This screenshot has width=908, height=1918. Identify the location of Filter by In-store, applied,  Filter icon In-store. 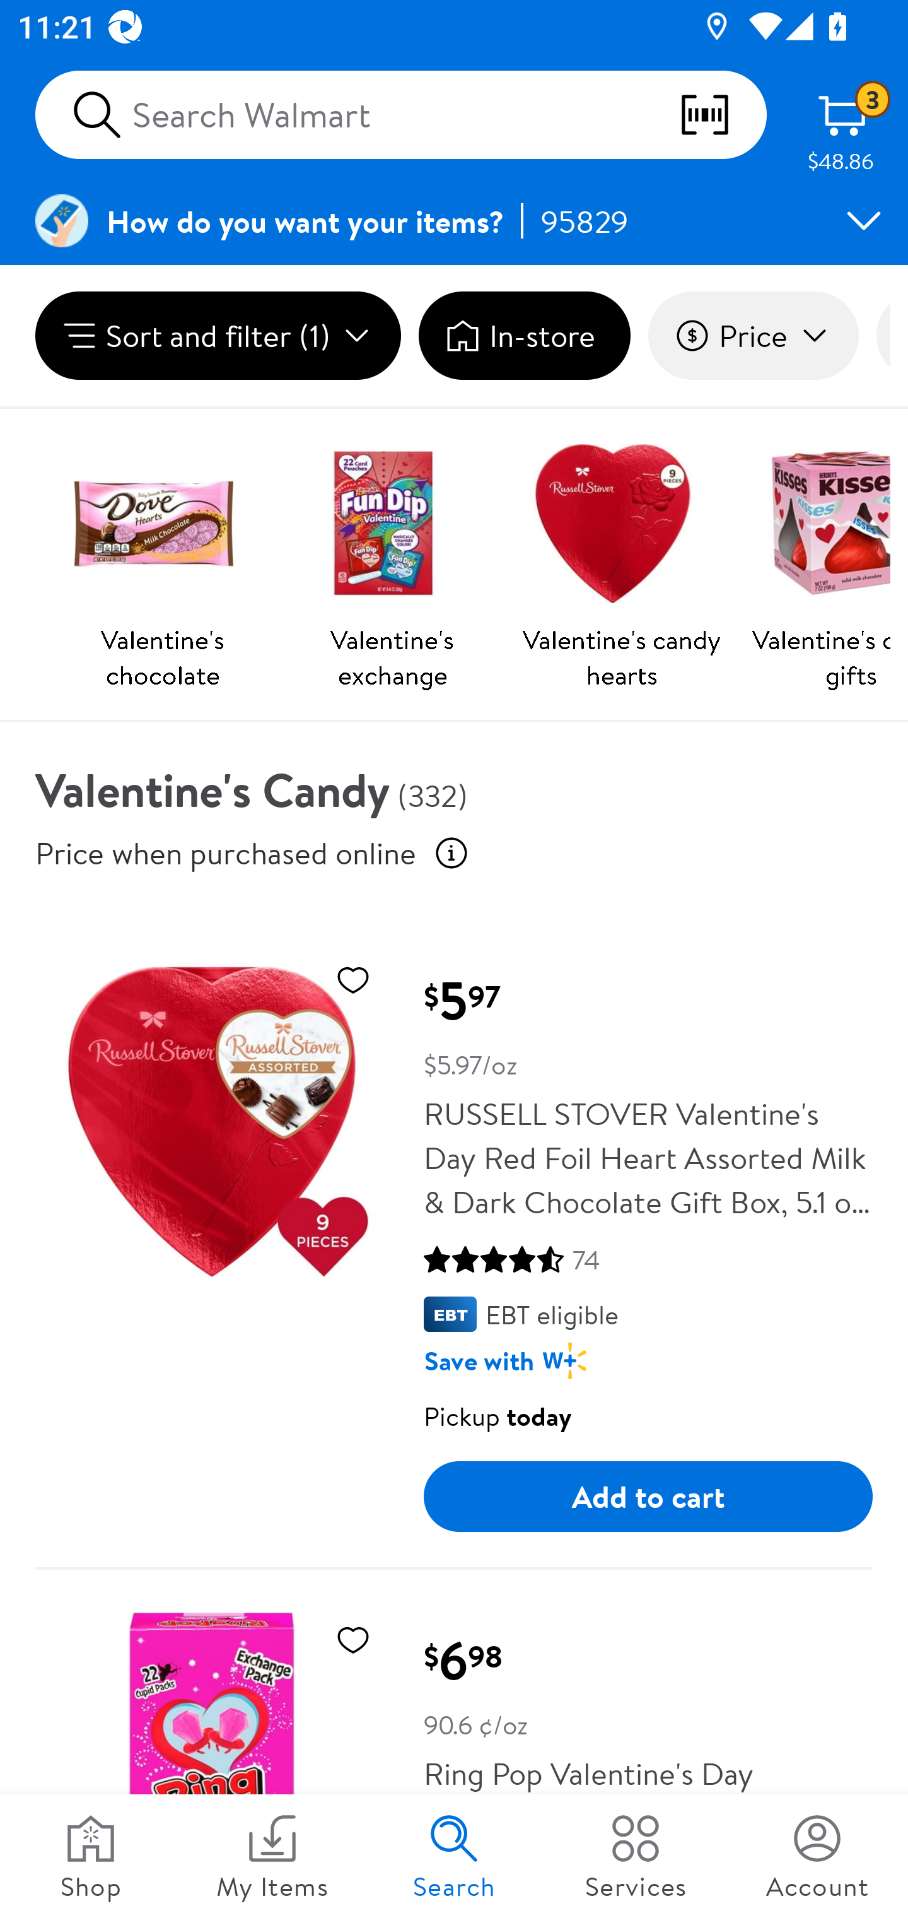
(524, 336).